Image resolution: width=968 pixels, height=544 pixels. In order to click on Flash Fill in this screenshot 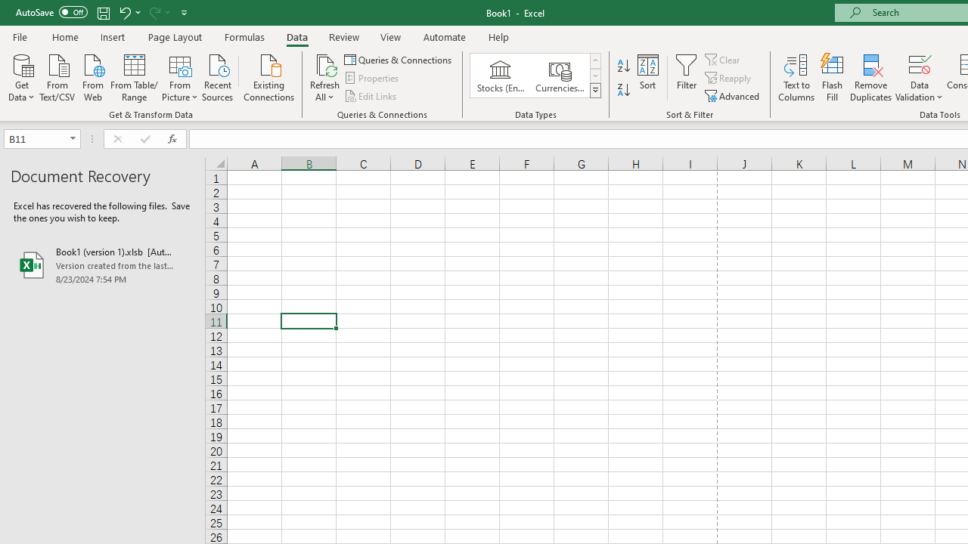, I will do `click(833, 77)`.